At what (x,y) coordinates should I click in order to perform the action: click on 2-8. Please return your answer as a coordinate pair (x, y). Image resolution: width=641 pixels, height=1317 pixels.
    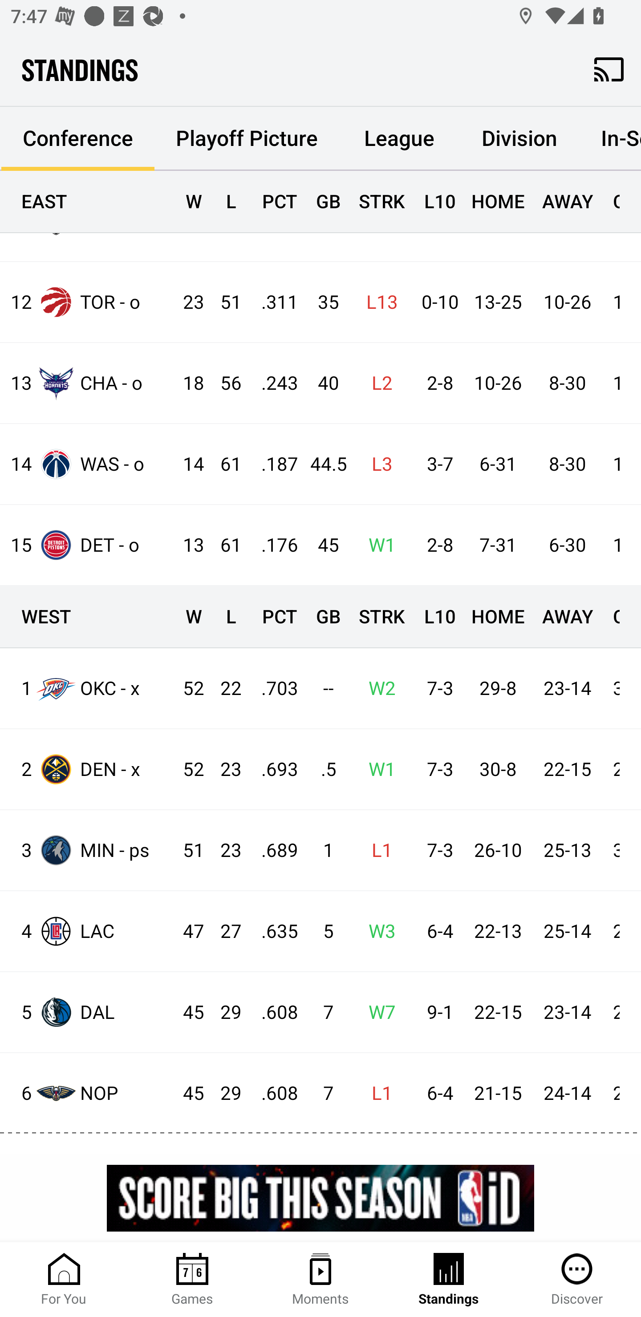
    Looking at the image, I should click on (436, 384).